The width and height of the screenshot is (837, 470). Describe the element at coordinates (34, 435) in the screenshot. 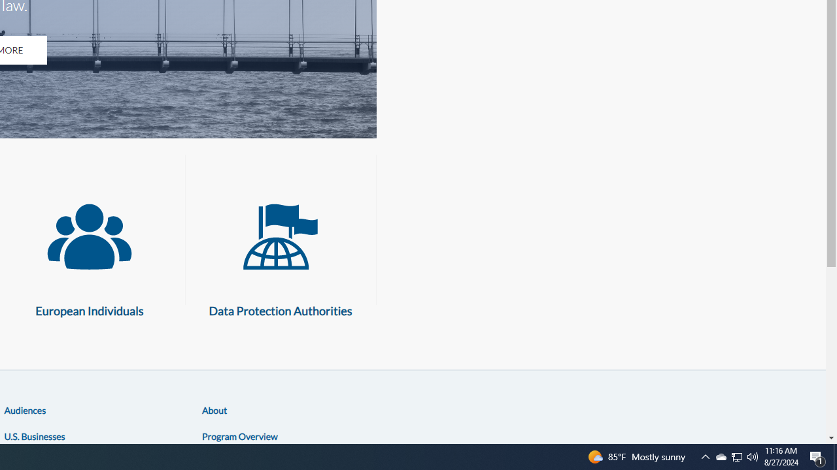

I see `U.S. Businesses` at that location.